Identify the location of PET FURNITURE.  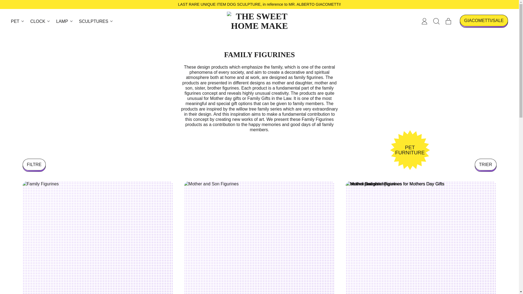
(410, 150).